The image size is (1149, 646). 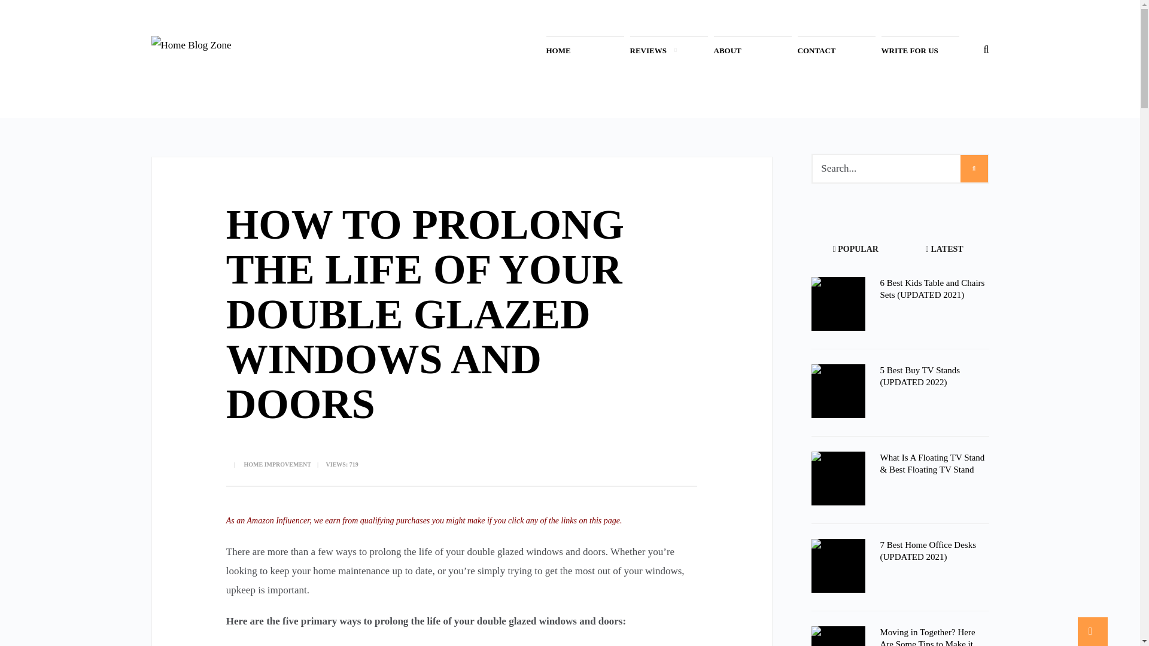 What do you see at coordinates (278, 464) in the screenshot?
I see `HOME IMPROVEMENT` at bounding box center [278, 464].